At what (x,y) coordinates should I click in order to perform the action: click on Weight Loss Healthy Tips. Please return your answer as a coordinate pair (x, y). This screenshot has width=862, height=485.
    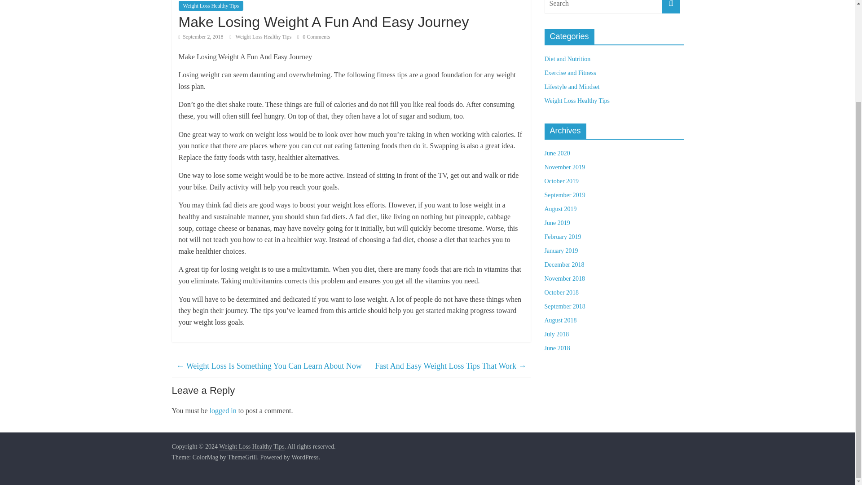
    Looking at the image, I should click on (264, 36).